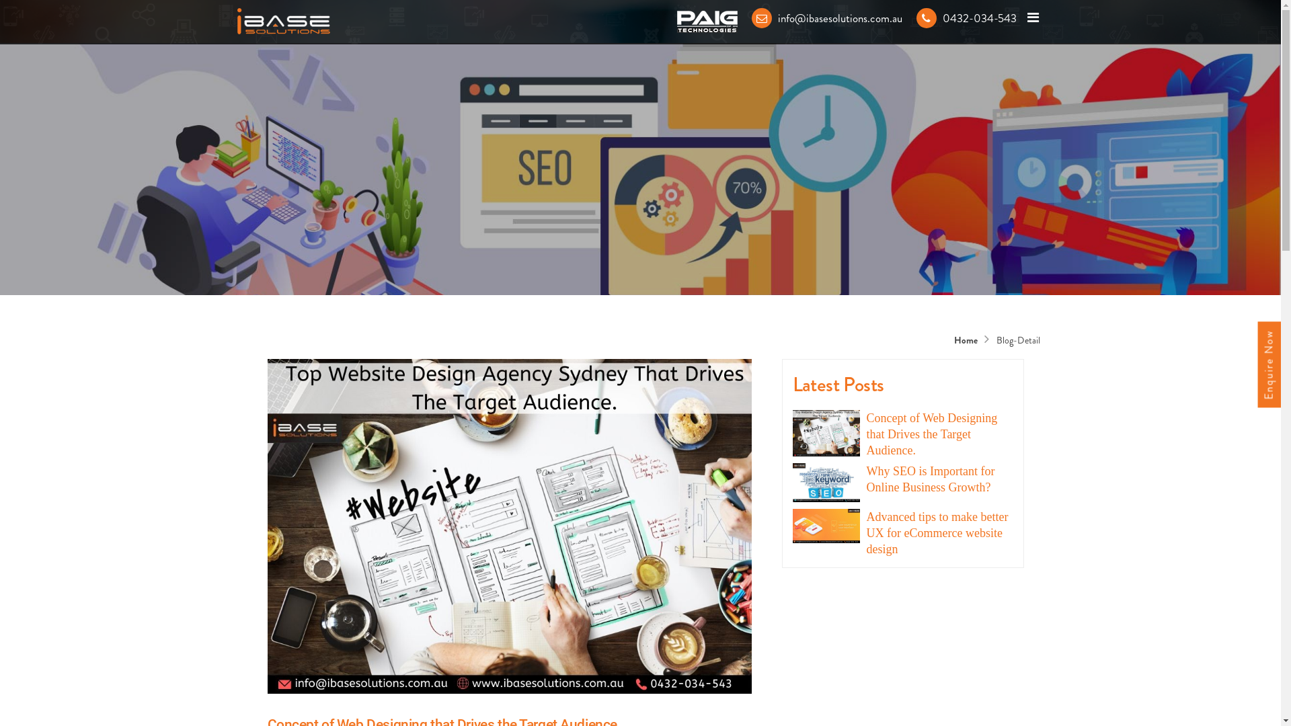  What do you see at coordinates (966, 340) in the screenshot?
I see `Home` at bounding box center [966, 340].